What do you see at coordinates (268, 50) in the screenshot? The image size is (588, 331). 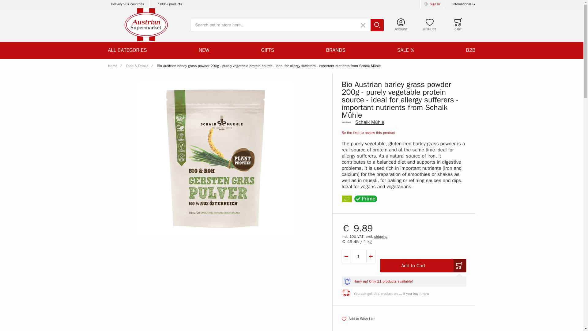 I see `GIFTS` at bounding box center [268, 50].